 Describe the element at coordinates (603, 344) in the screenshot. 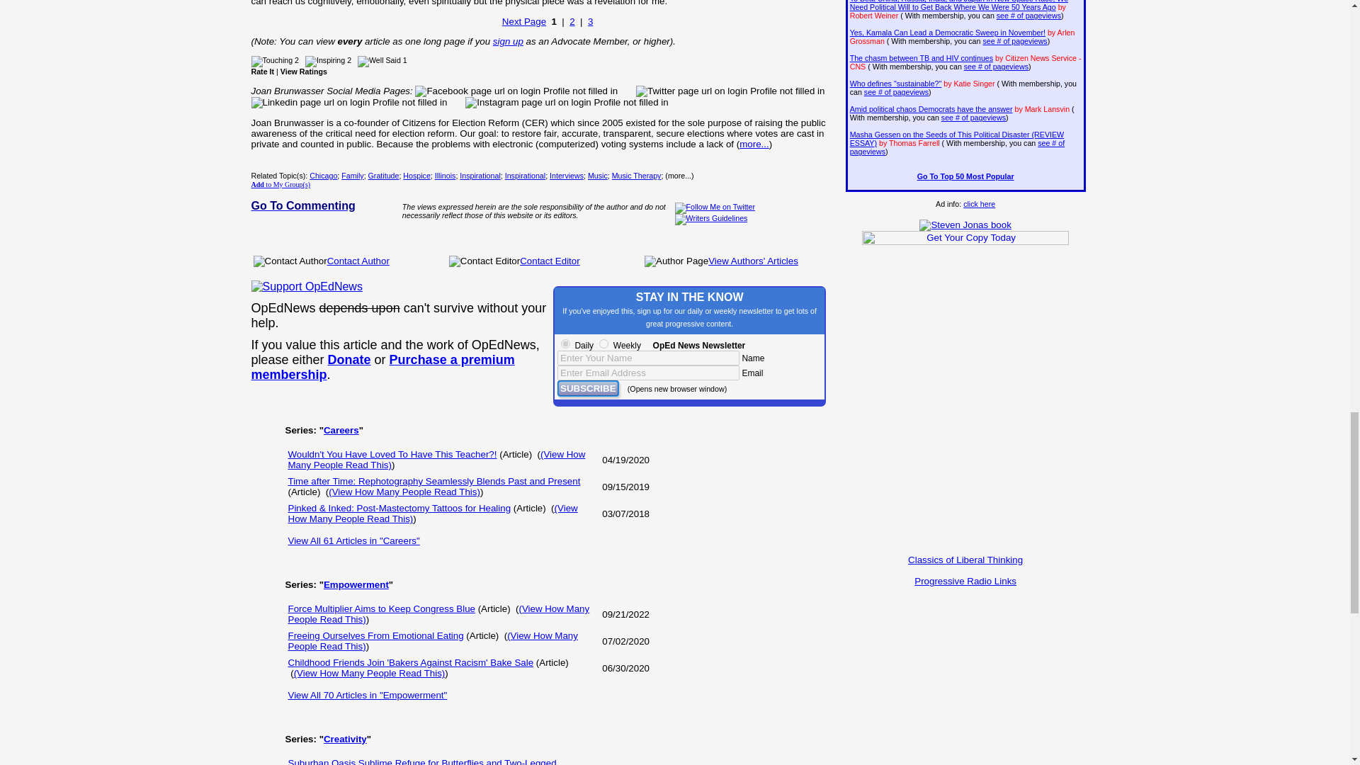

I see `Weekly` at that location.